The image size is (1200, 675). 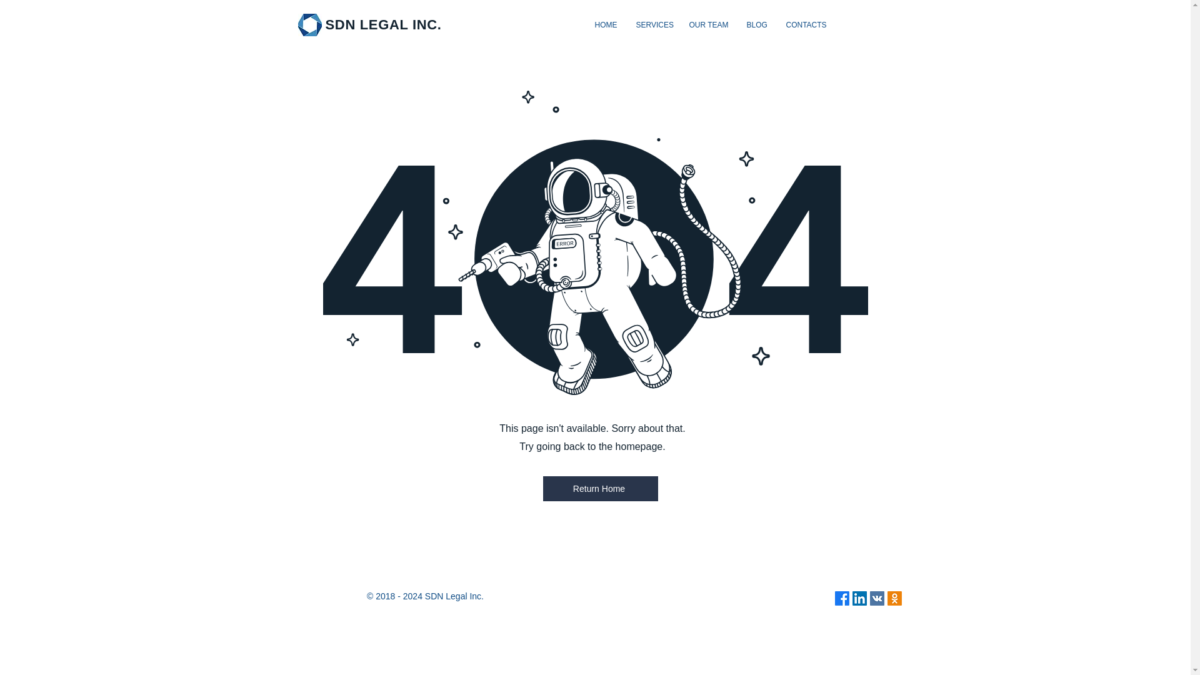 What do you see at coordinates (805, 25) in the screenshot?
I see `CONTACTS` at bounding box center [805, 25].